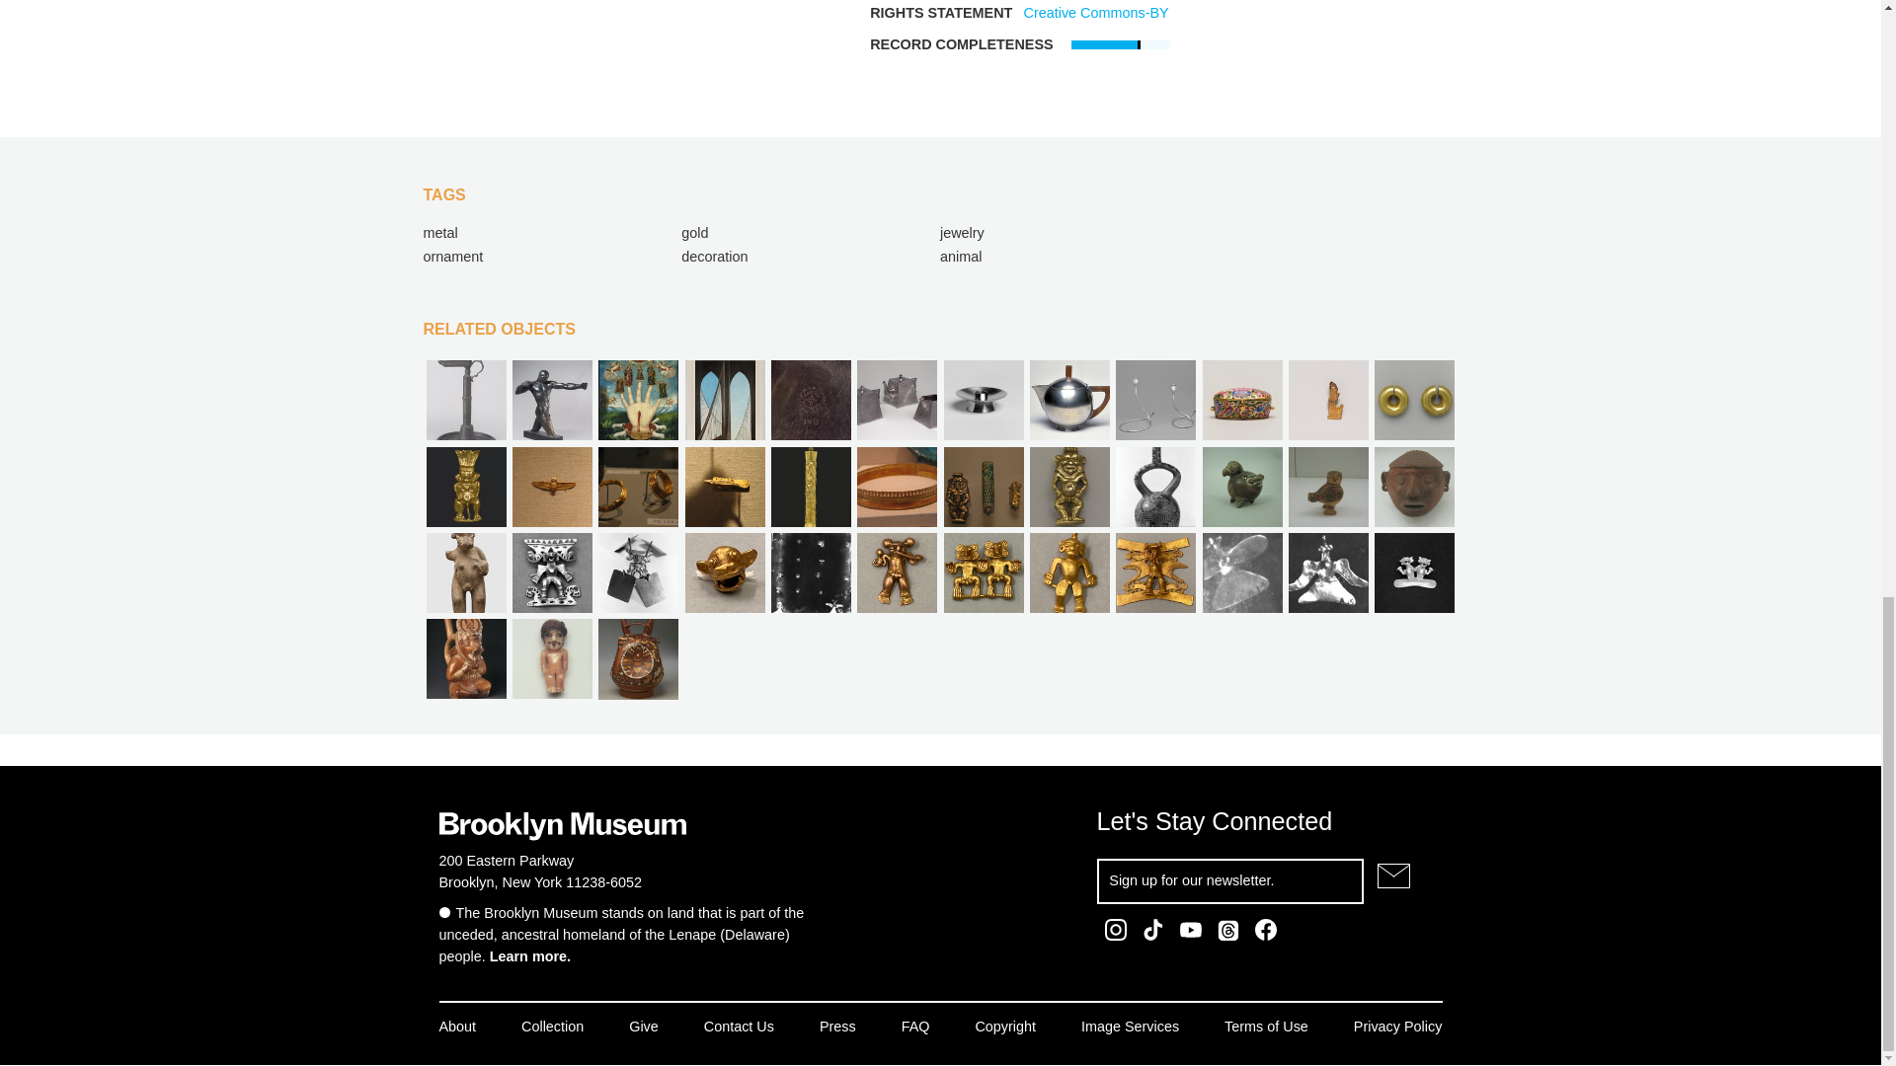 The height and width of the screenshot is (1066, 1896). What do you see at coordinates (962, 233) in the screenshot?
I see `Items tagged jewelry` at bounding box center [962, 233].